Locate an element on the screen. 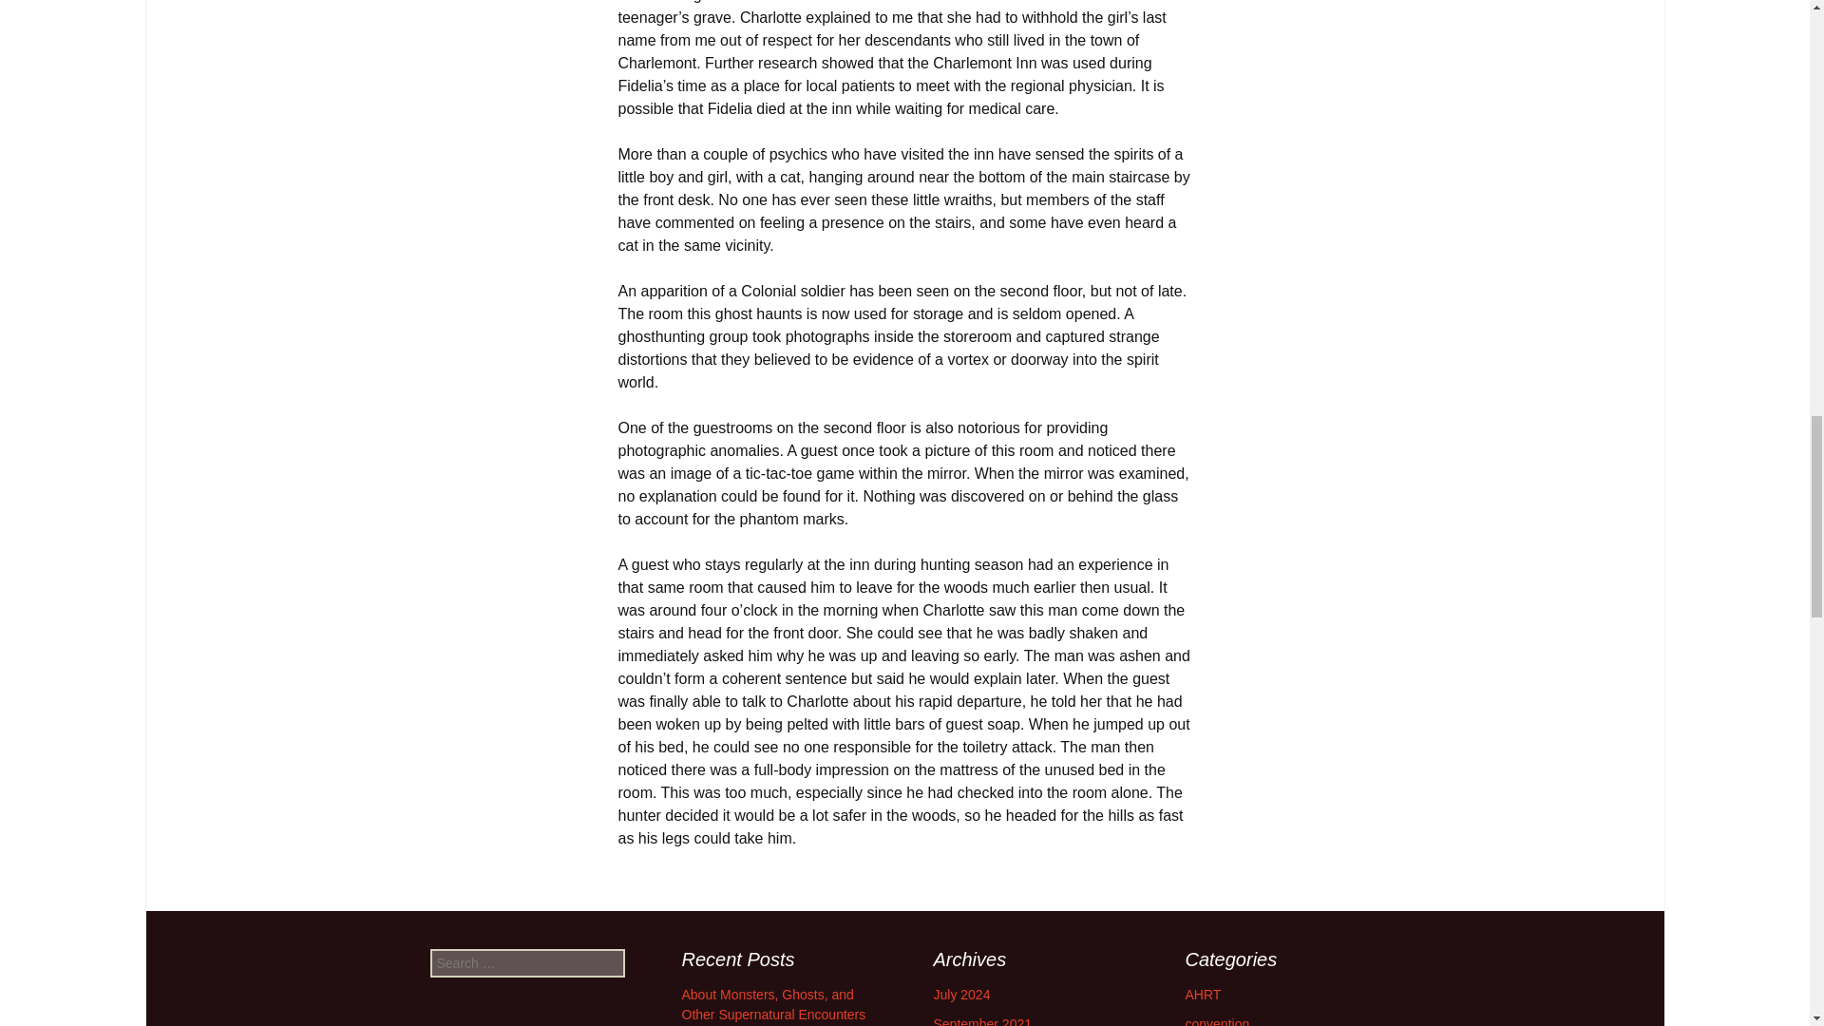 The image size is (1824, 1026). About Monsters, Ghosts, and Other Supernatural Encounters  is located at coordinates (775, 1003).